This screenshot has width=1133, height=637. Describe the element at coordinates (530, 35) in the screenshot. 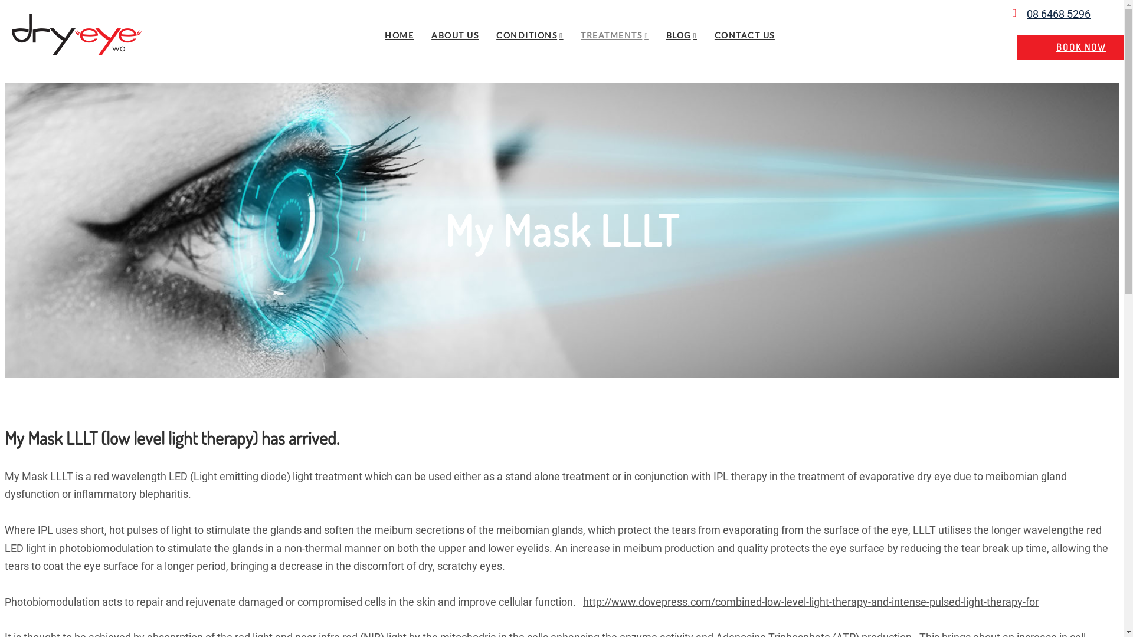

I see `CONDITIONS` at that location.